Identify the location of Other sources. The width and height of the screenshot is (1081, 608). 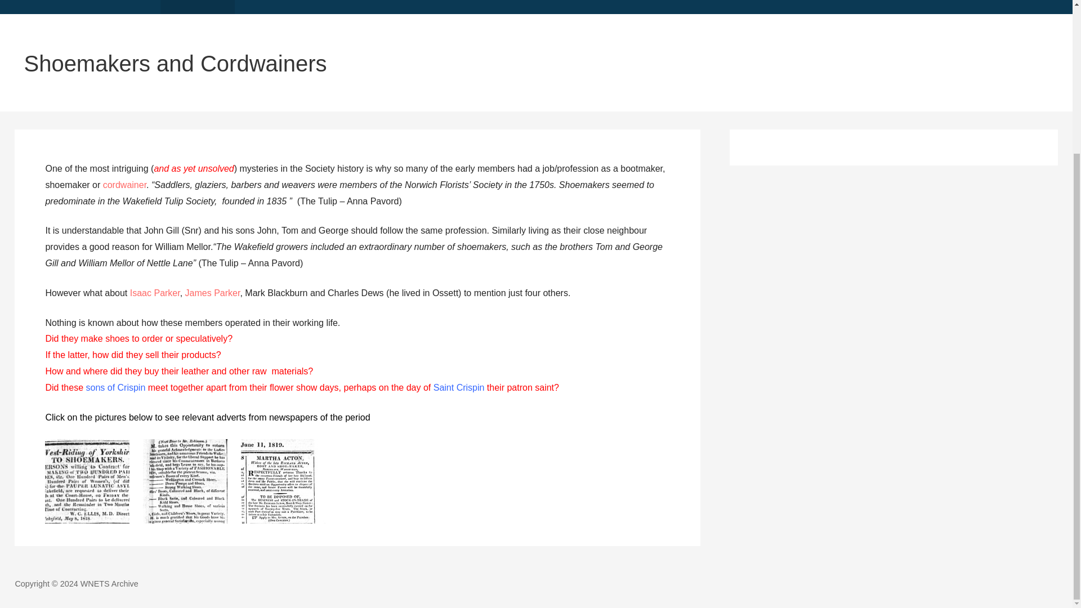
(197, 7).